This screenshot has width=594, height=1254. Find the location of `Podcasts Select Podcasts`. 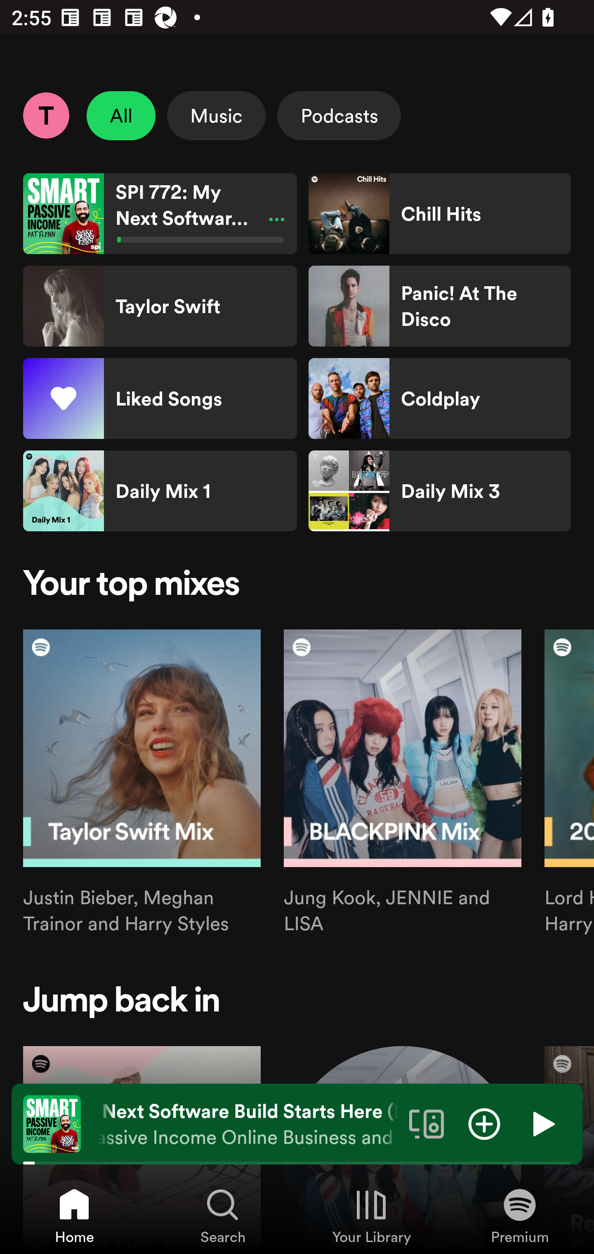

Podcasts Select Podcasts is located at coordinates (339, 115).